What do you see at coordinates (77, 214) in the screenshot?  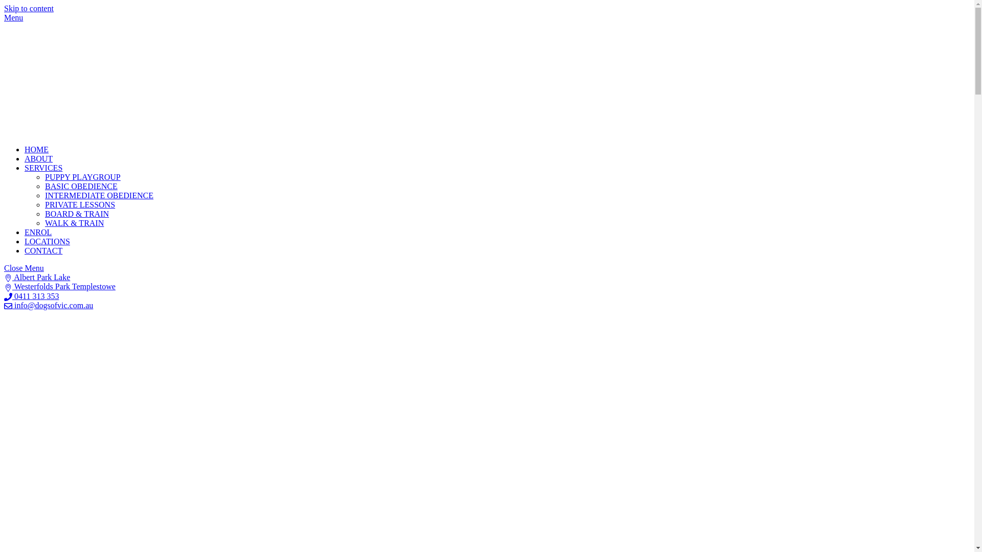 I see `BOARD & TRAIN` at bounding box center [77, 214].